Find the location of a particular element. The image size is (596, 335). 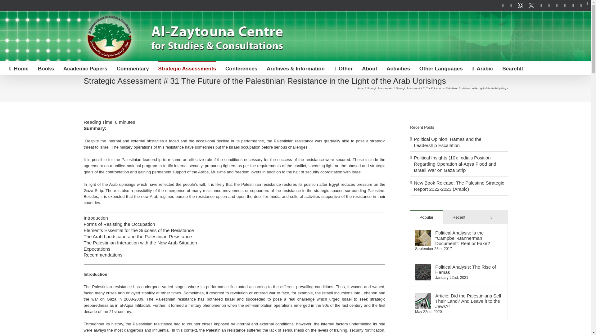

Strategic Assessments is located at coordinates (187, 68).